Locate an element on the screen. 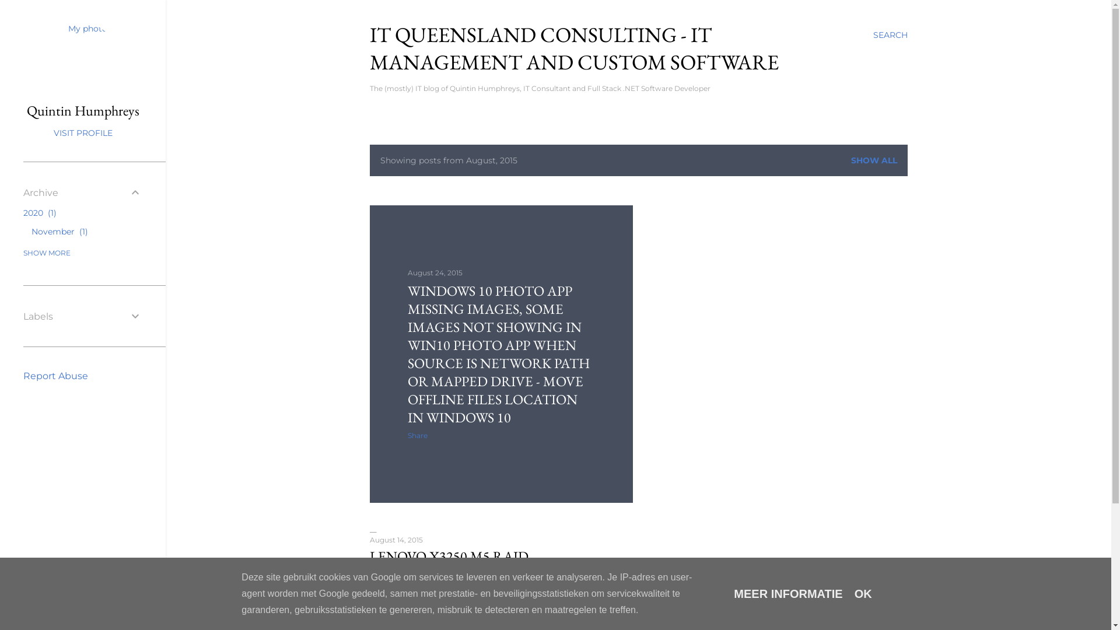  2020 1 is located at coordinates (40, 212).